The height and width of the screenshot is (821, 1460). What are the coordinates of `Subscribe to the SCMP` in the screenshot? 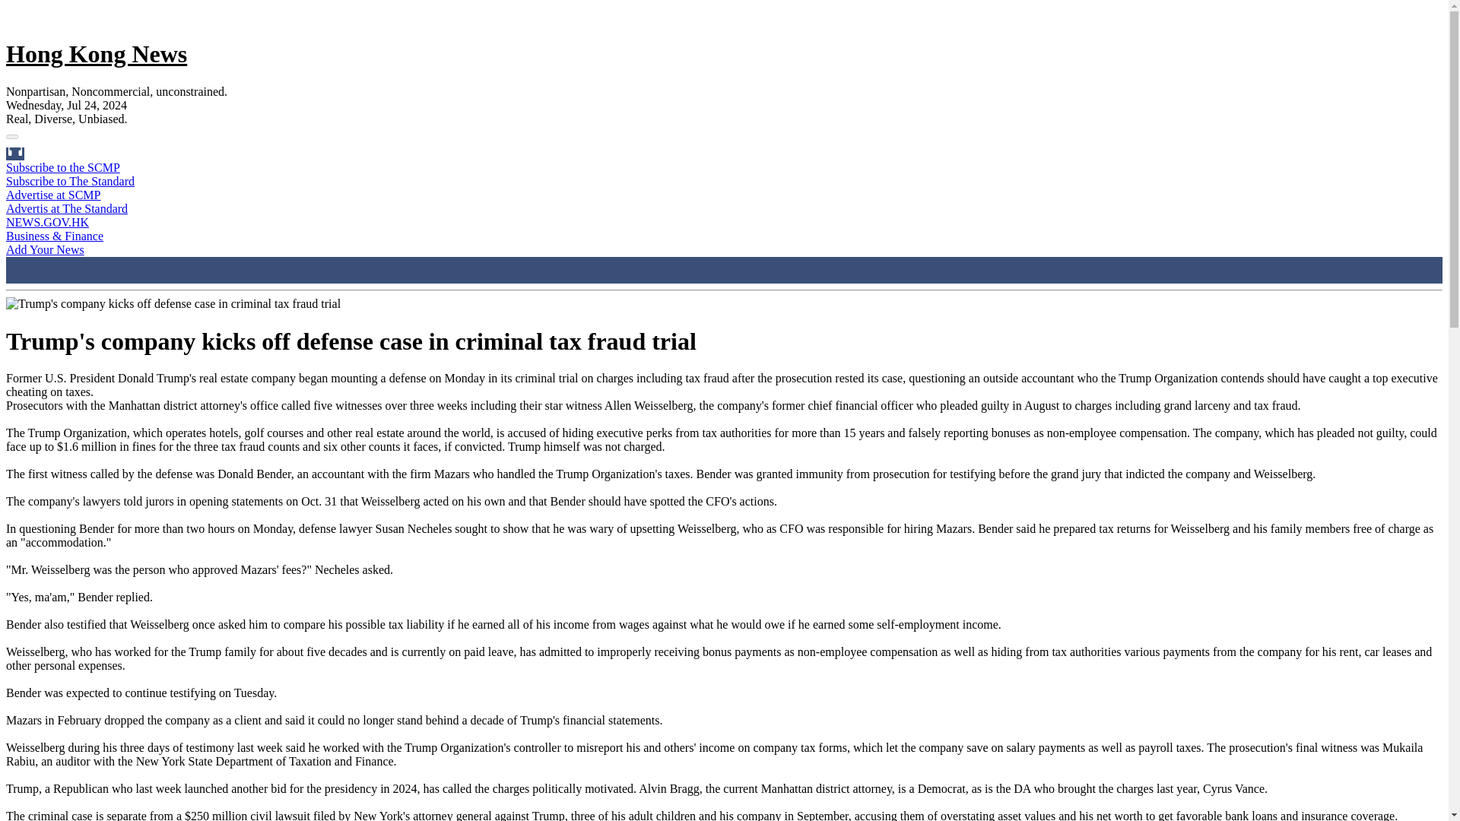 It's located at (62, 167).